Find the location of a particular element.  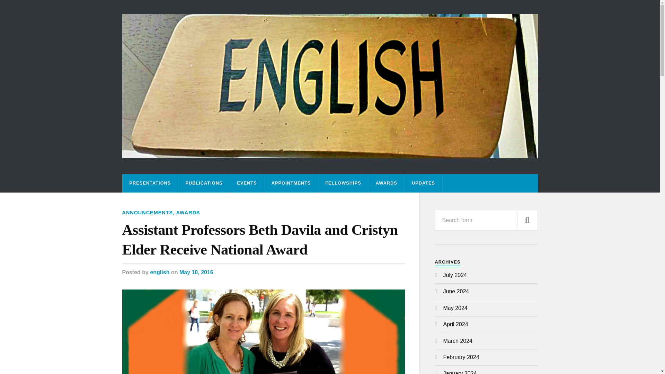

ANNOUNCEMENTS is located at coordinates (147, 213).